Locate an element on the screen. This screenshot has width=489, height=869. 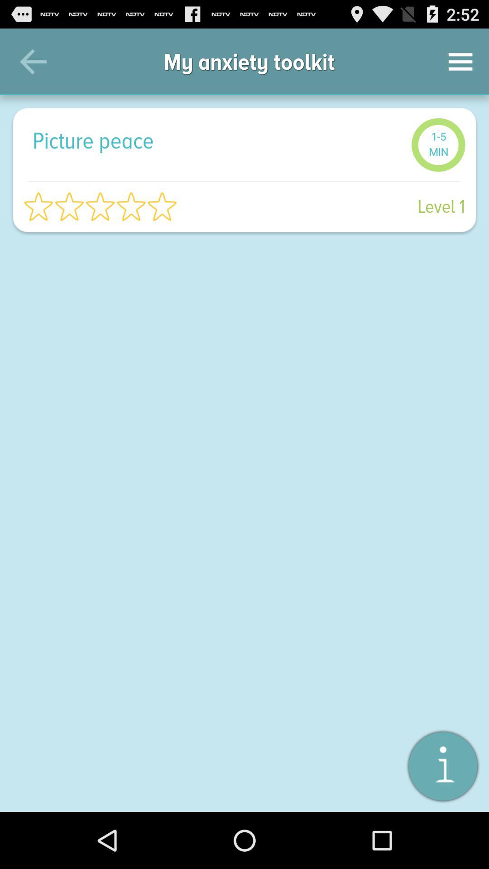
turn on level 1 item is located at coordinates (326, 206).